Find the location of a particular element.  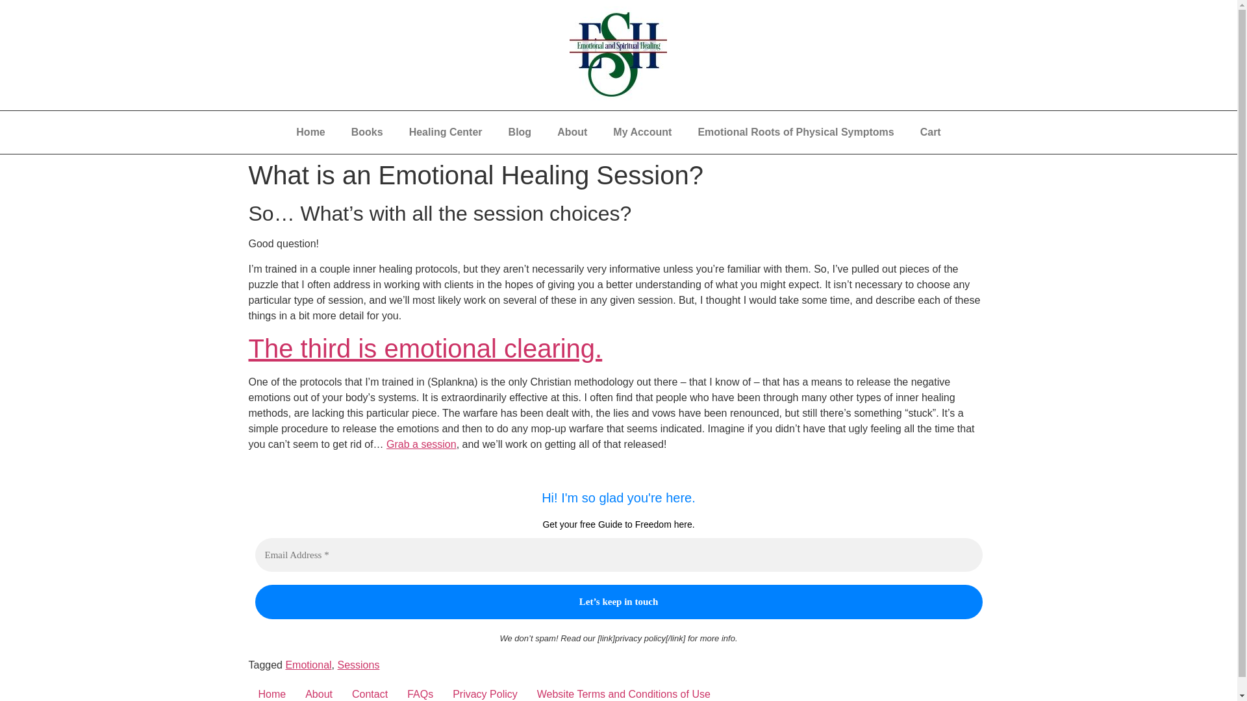

FAQs is located at coordinates (420, 692).